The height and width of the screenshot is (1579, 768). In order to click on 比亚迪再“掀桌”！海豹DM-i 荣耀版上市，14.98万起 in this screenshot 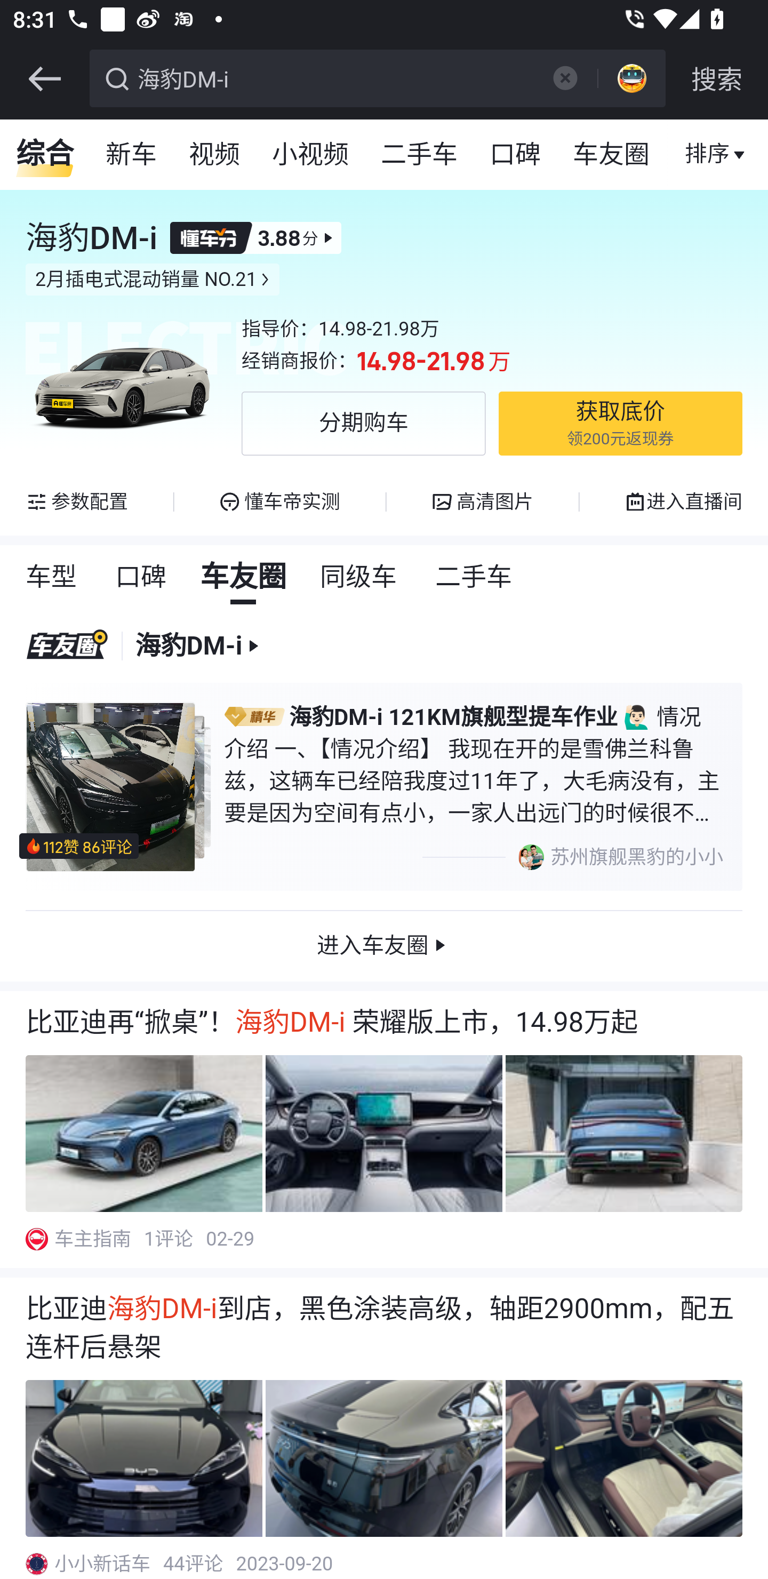, I will do `click(384, 1022)`.